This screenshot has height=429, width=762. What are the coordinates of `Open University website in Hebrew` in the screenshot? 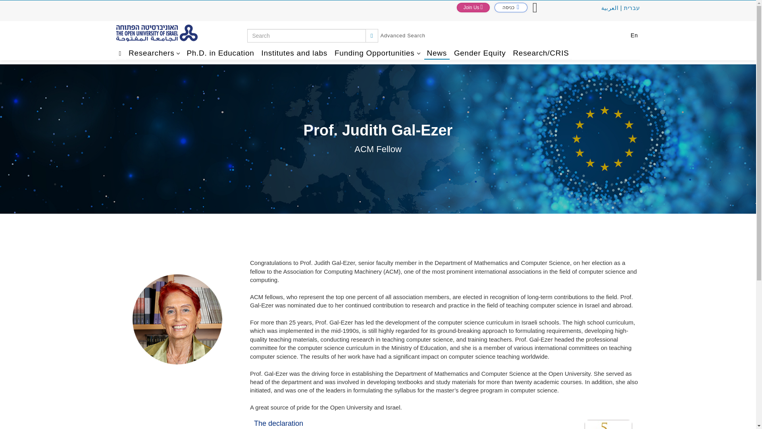 It's located at (632, 8).